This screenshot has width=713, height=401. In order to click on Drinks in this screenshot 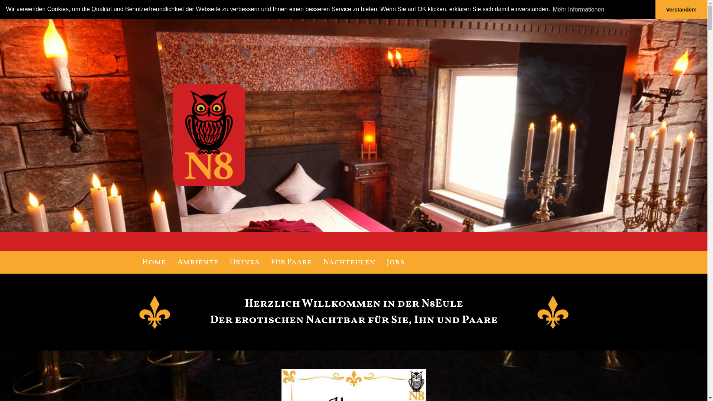, I will do `click(244, 262)`.